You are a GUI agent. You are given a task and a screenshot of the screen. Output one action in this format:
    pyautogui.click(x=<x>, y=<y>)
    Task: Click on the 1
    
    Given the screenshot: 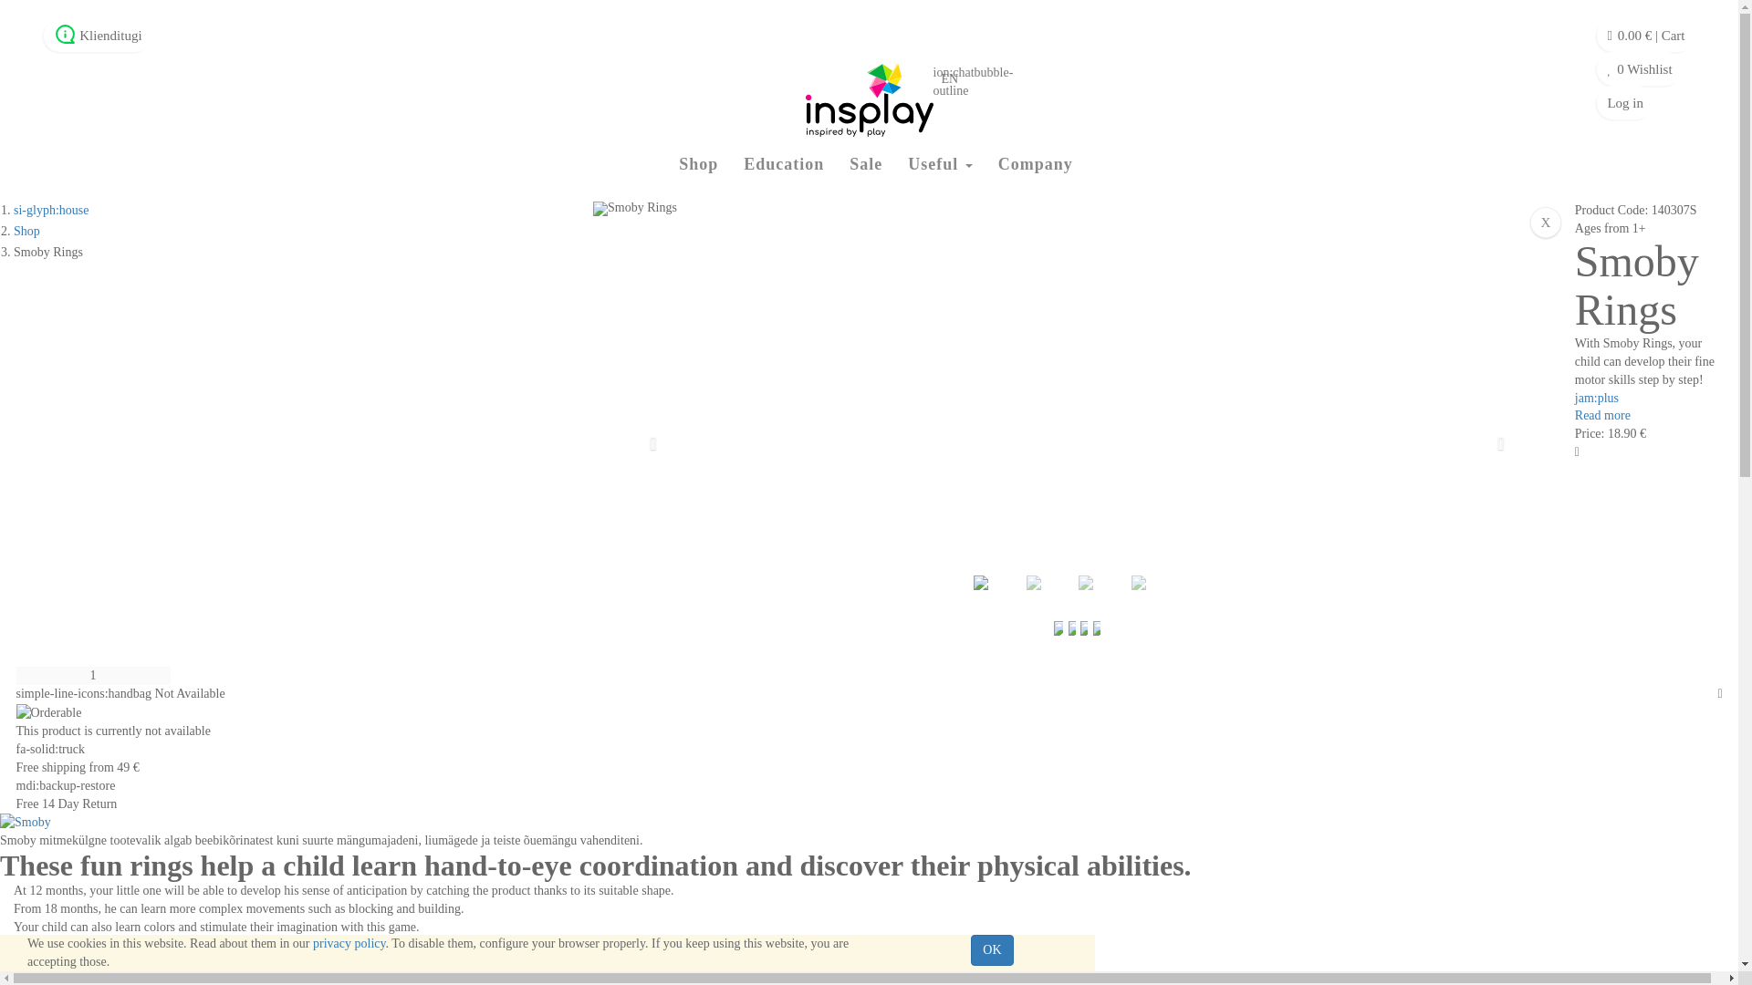 What is the action you would take?
    pyautogui.click(x=93, y=675)
    